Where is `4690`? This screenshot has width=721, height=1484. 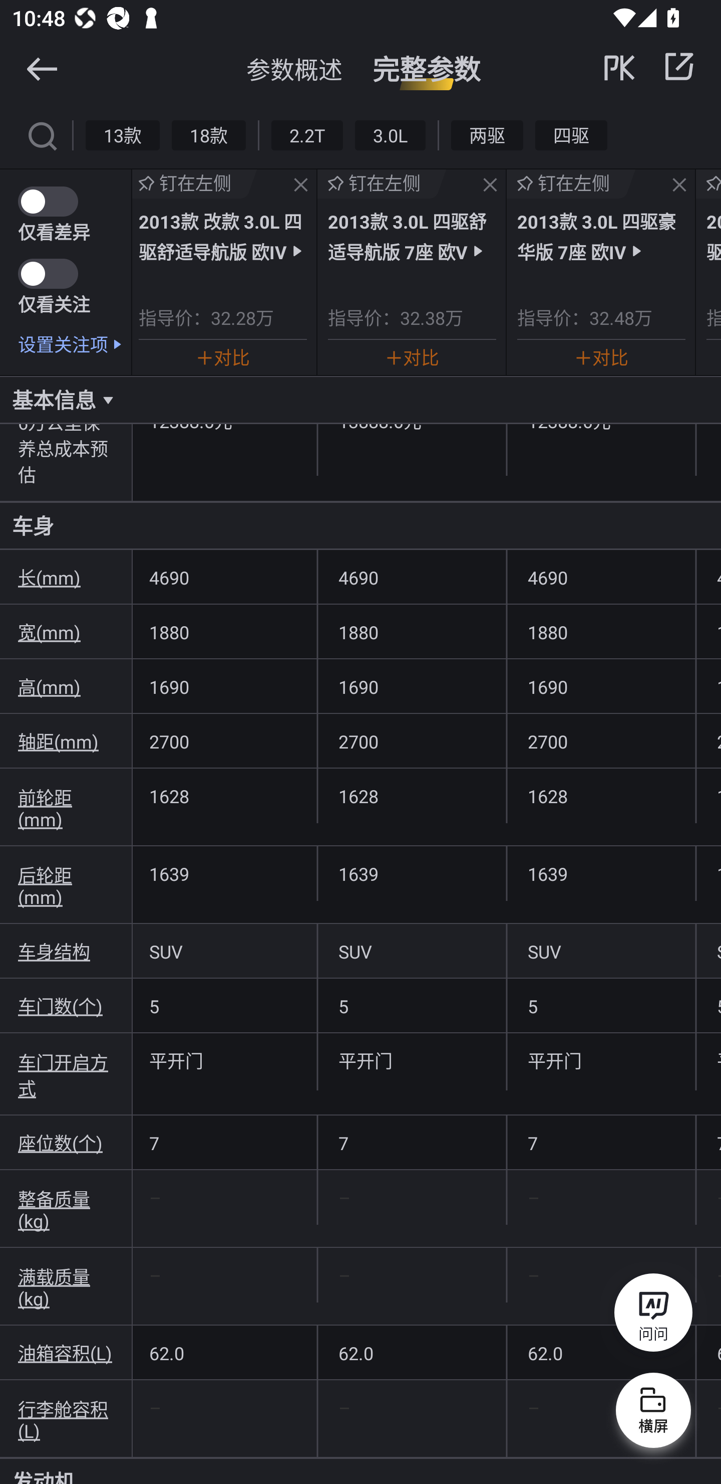
4690 is located at coordinates (412, 577).